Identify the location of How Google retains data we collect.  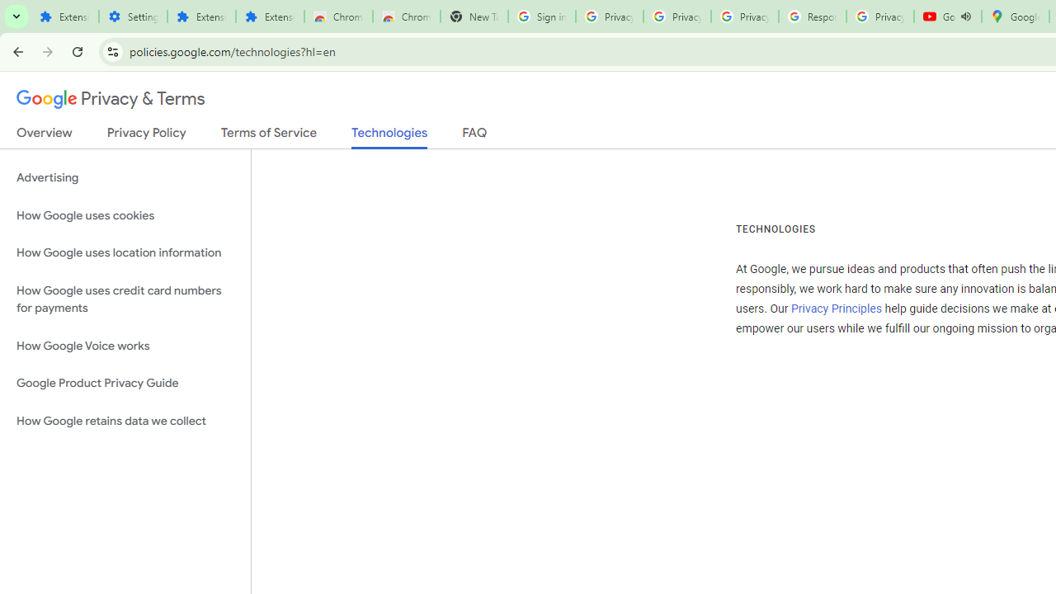
(125, 421).